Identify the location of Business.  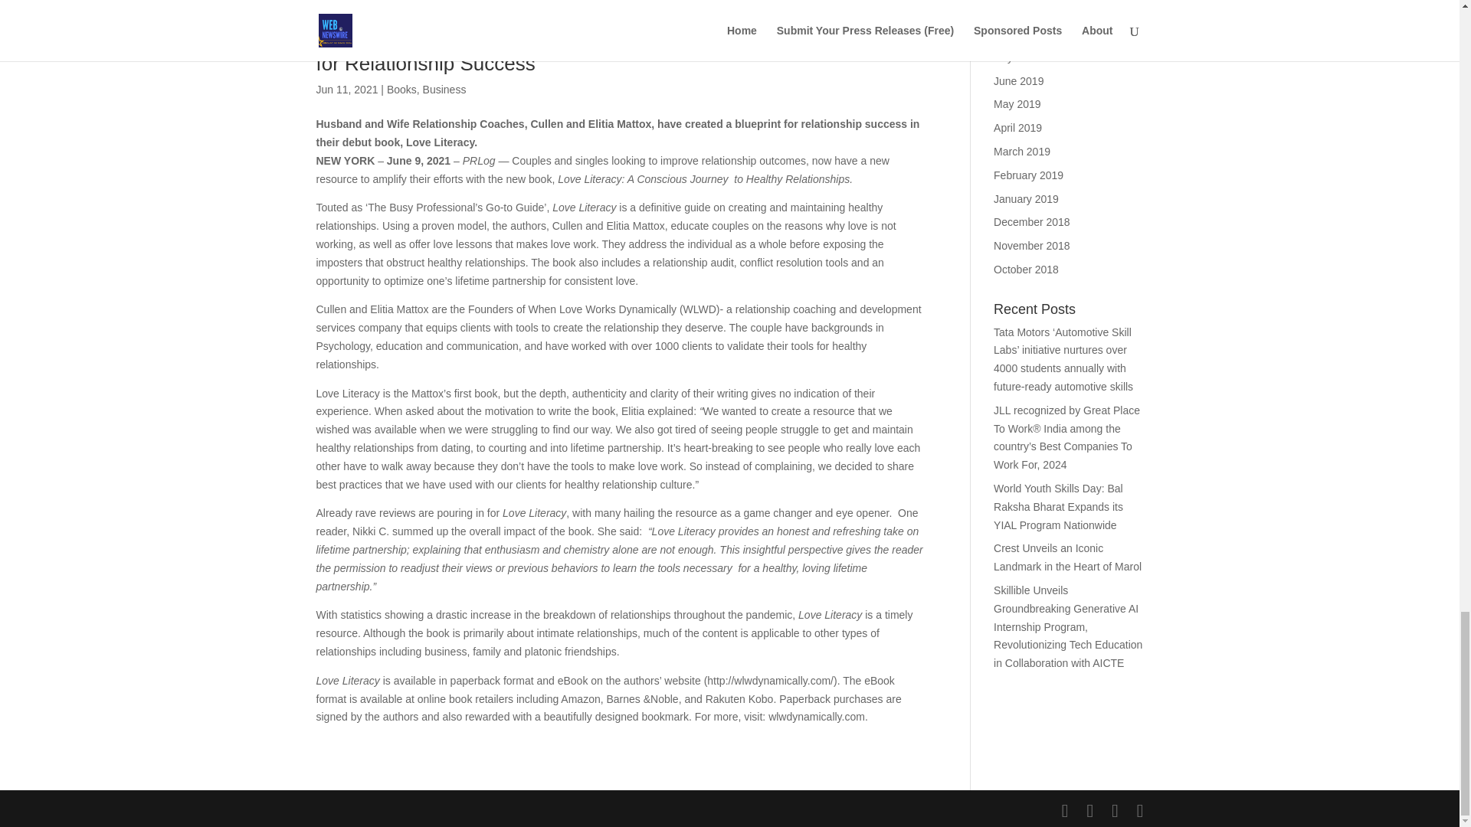
(444, 90).